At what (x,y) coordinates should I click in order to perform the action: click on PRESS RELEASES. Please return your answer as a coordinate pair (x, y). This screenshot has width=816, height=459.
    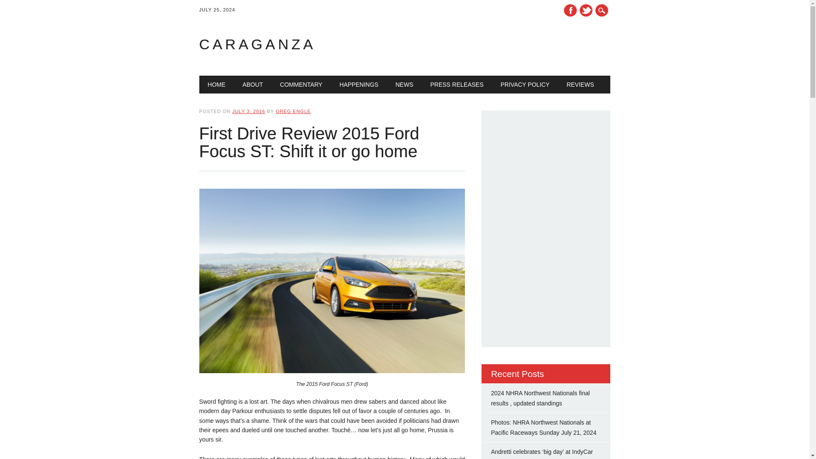
    Looking at the image, I should click on (456, 85).